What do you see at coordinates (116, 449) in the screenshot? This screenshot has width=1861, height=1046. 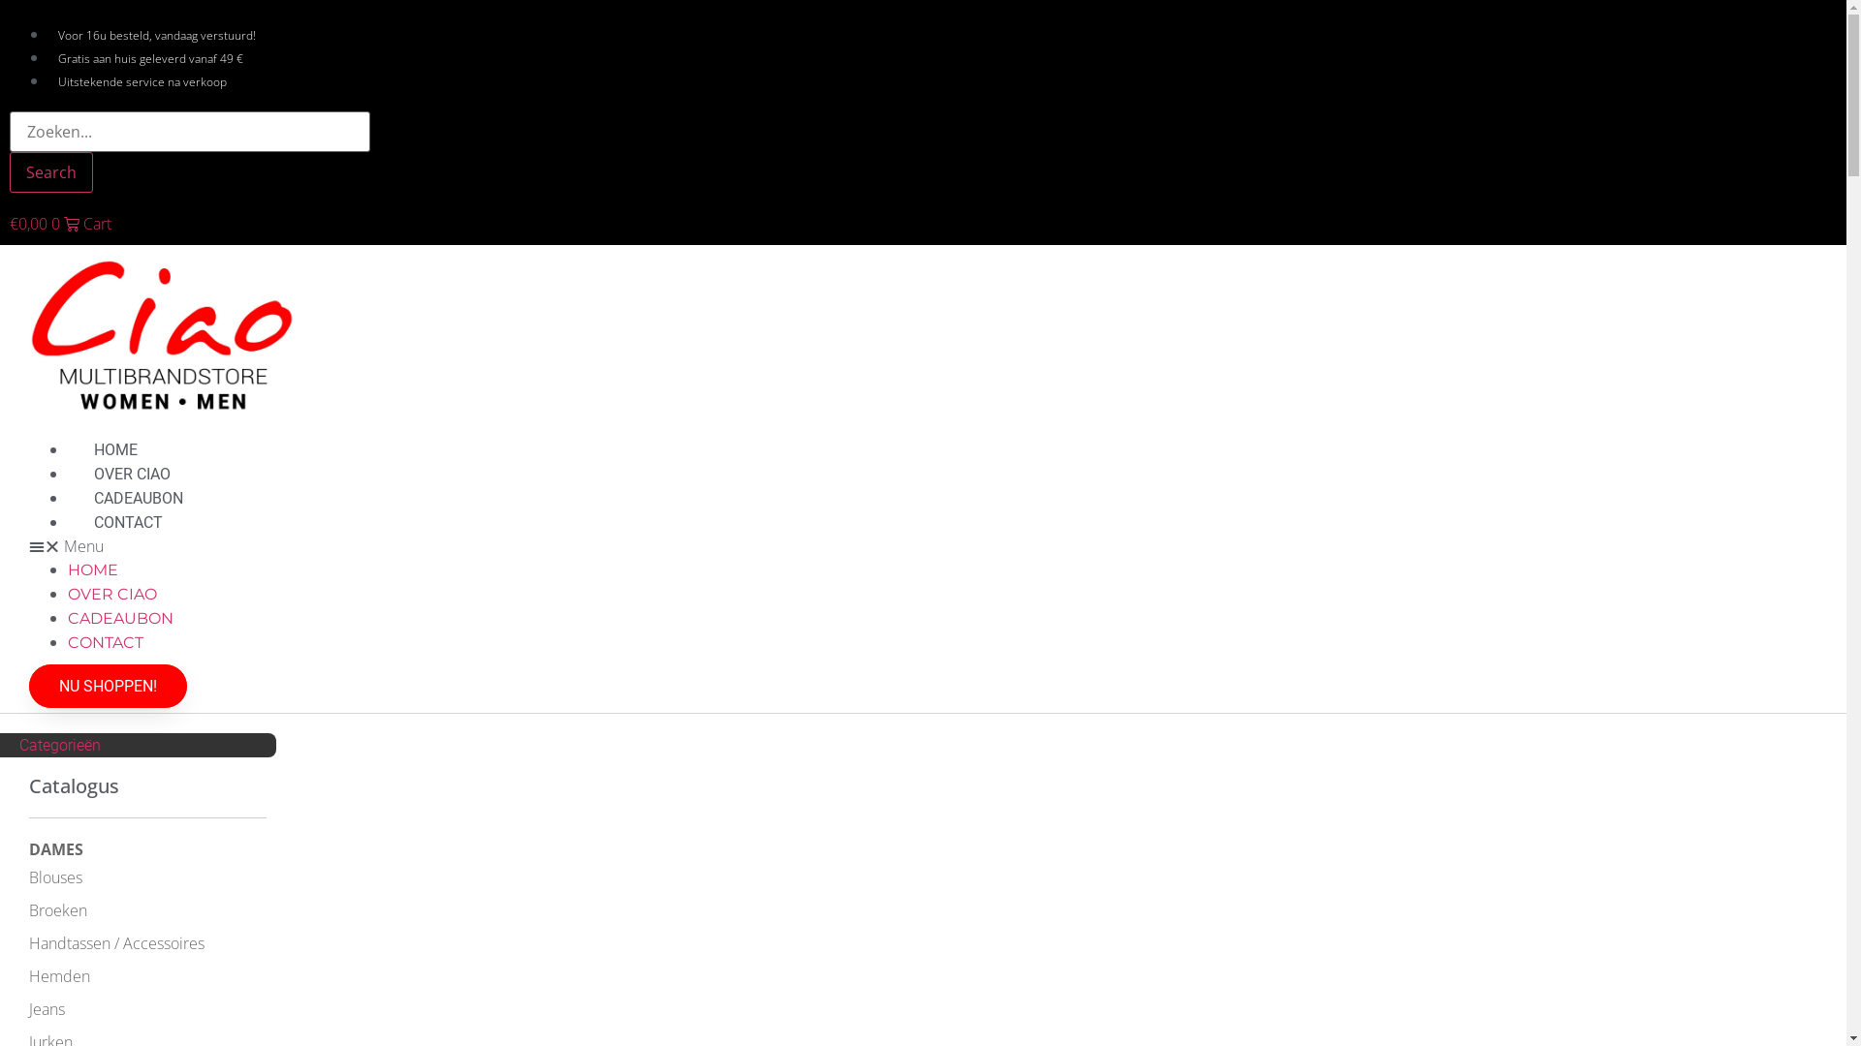 I see `HOME` at bounding box center [116, 449].